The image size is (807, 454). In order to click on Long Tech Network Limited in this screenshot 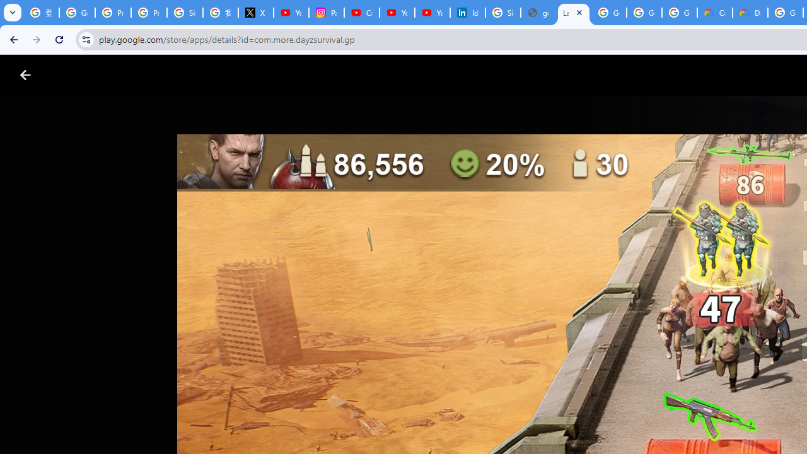, I will do `click(463, 380)`.